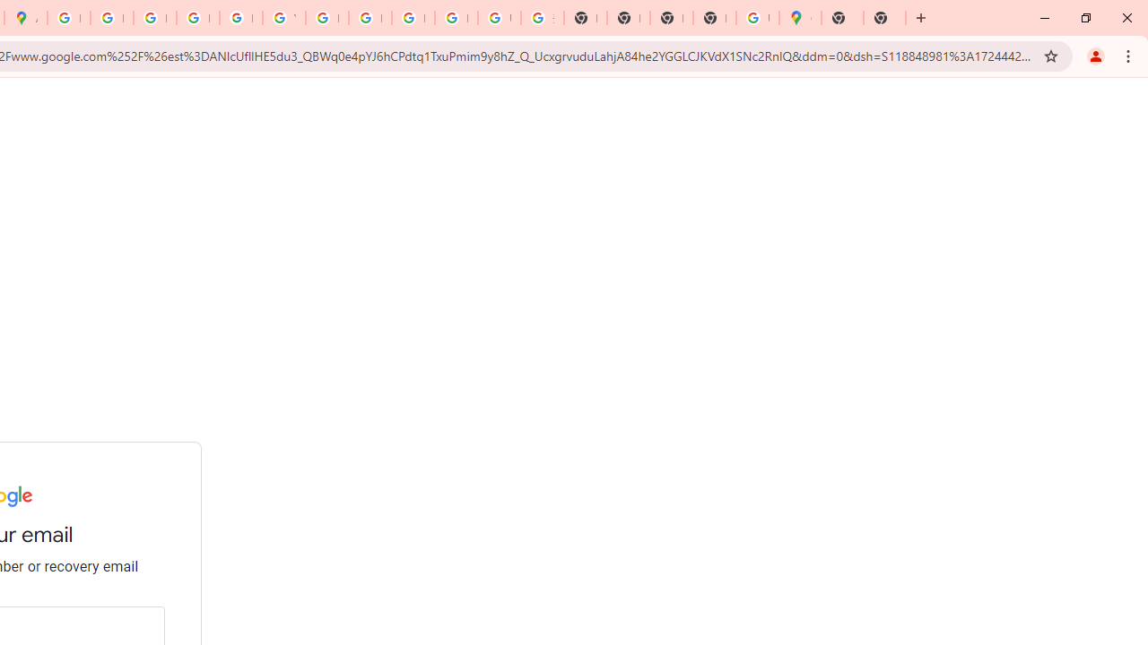 The image size is (1148, 645). Describe the element at coordinates (283, 18) in the screenshot. I see `YouTube` at that location.